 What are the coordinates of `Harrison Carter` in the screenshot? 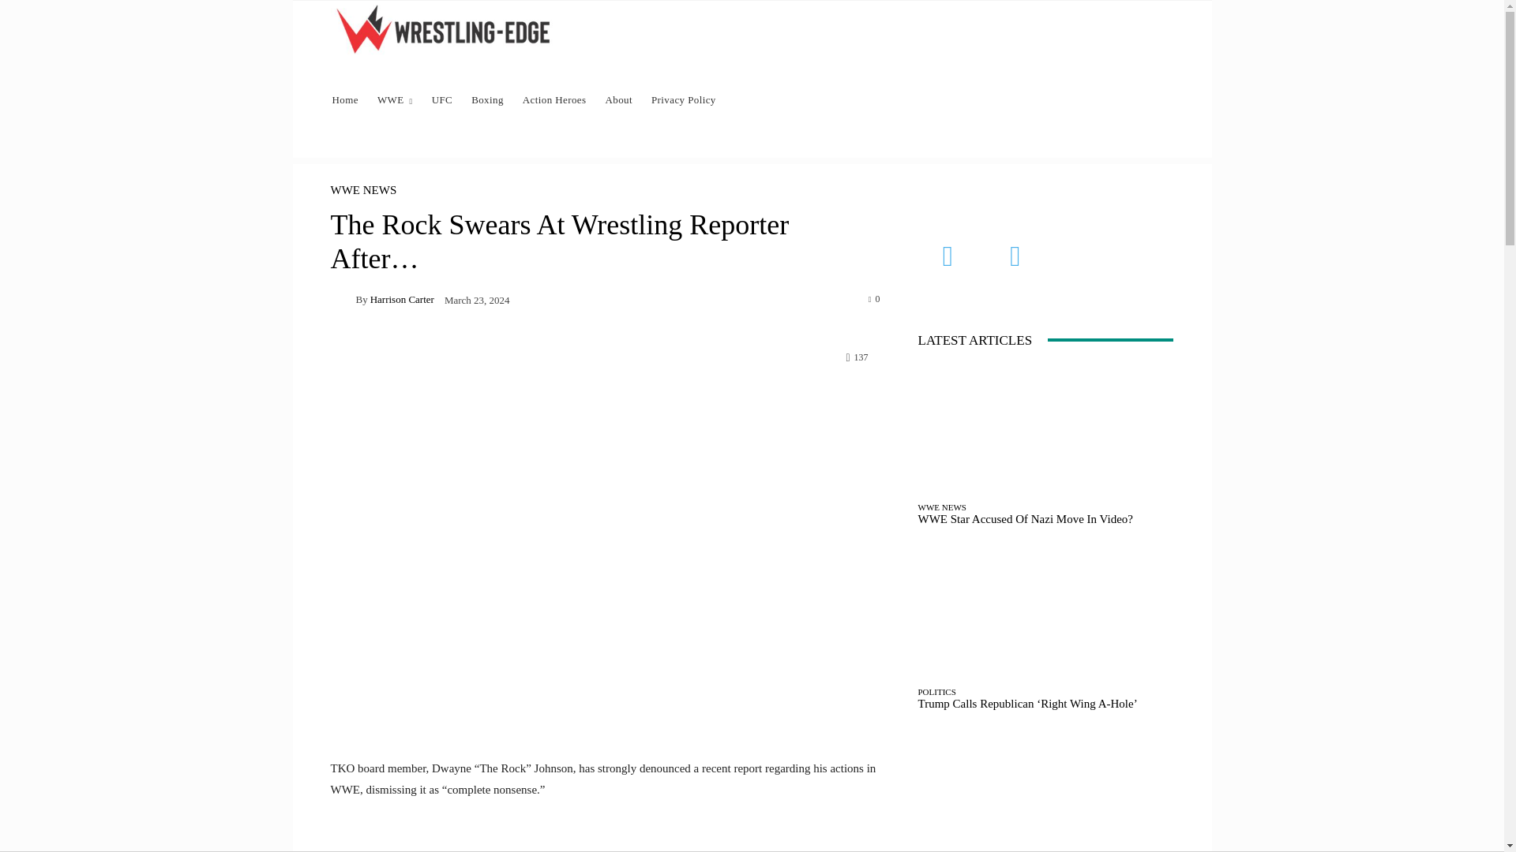 It's located at (343, 299).